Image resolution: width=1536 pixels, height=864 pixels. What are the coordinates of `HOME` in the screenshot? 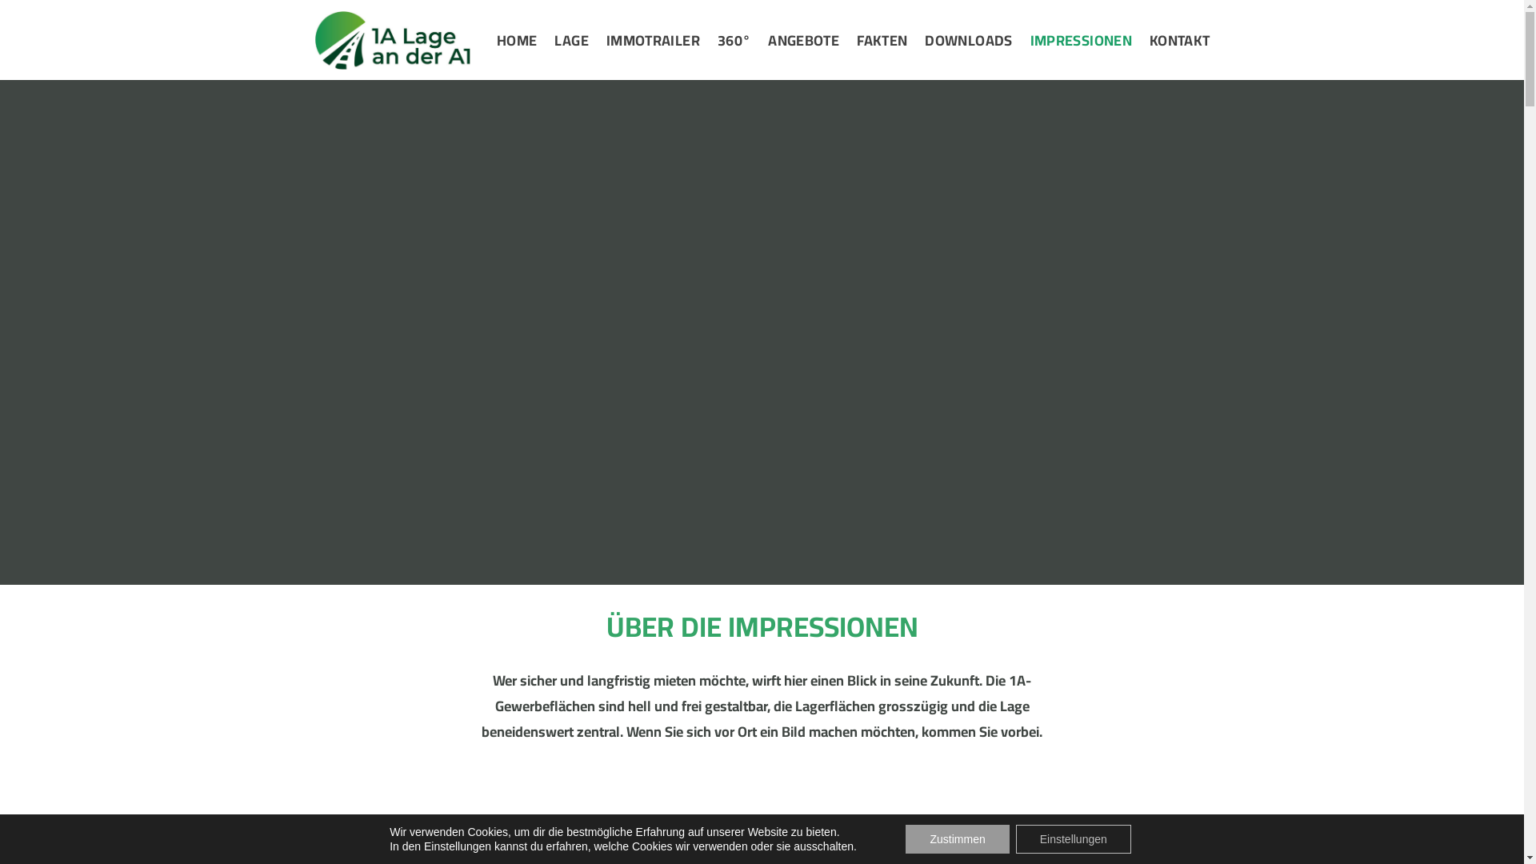 It's located at (517, 40).